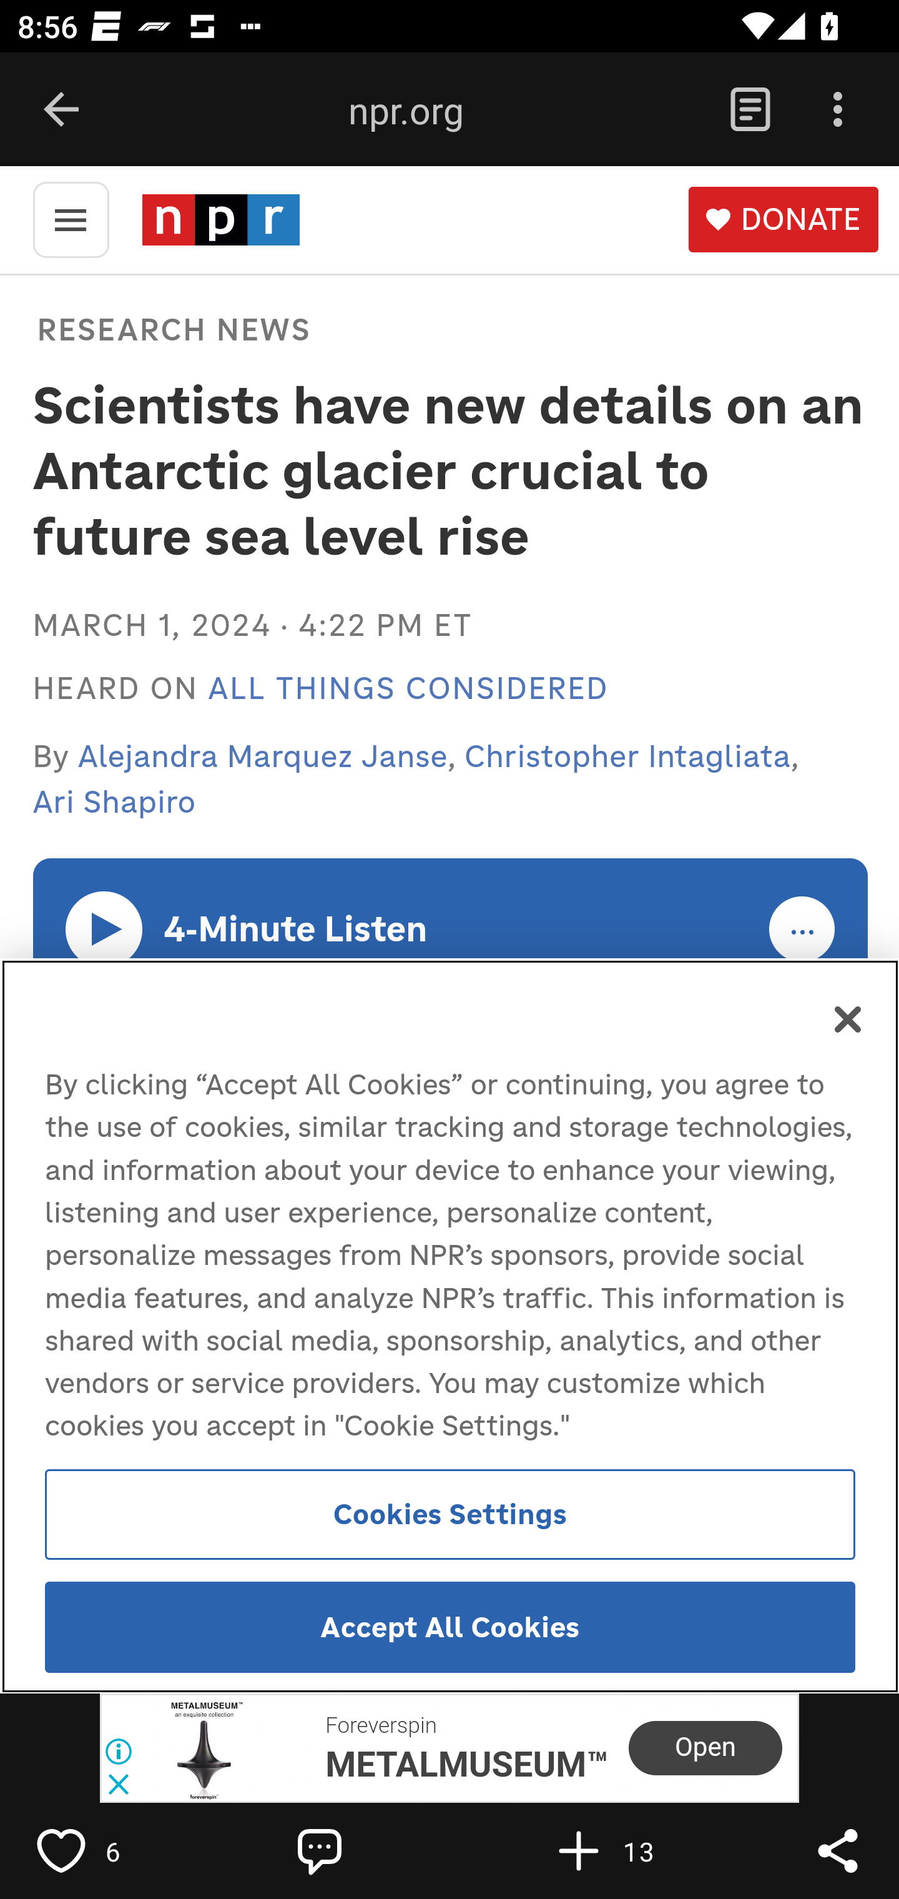 The image size is (899, 1899). What do you see at coordinates (783, 220) in the screenshot?
I see `DONATE` at bounding box center [783, 220].